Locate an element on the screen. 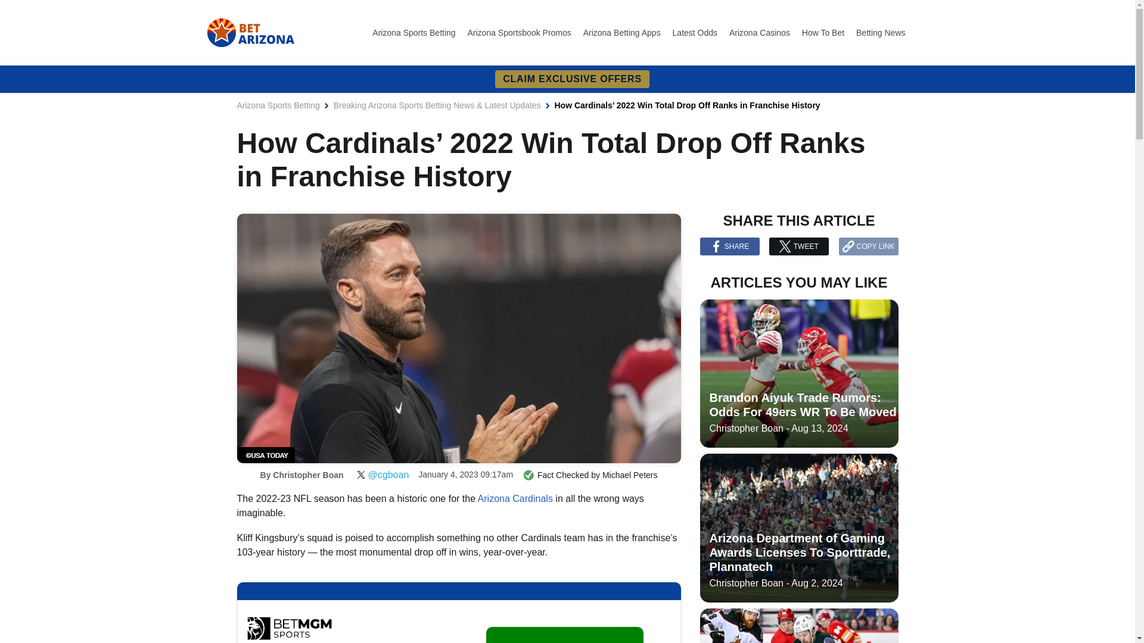 Image resolution: width=1144 pixels, height=643 pixels. Latest Odds is located at coordinates (696, 32).